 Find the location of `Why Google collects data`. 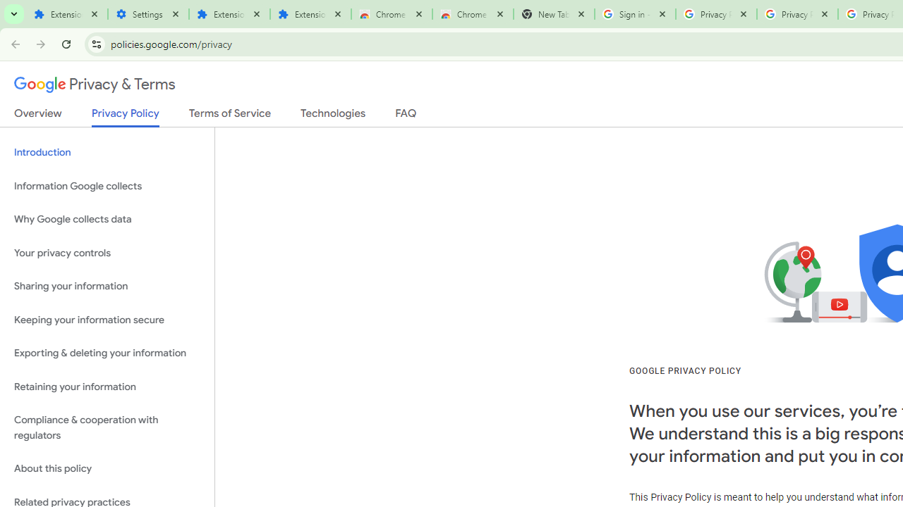

Why Google collects data is located at coordinates (107, 220).